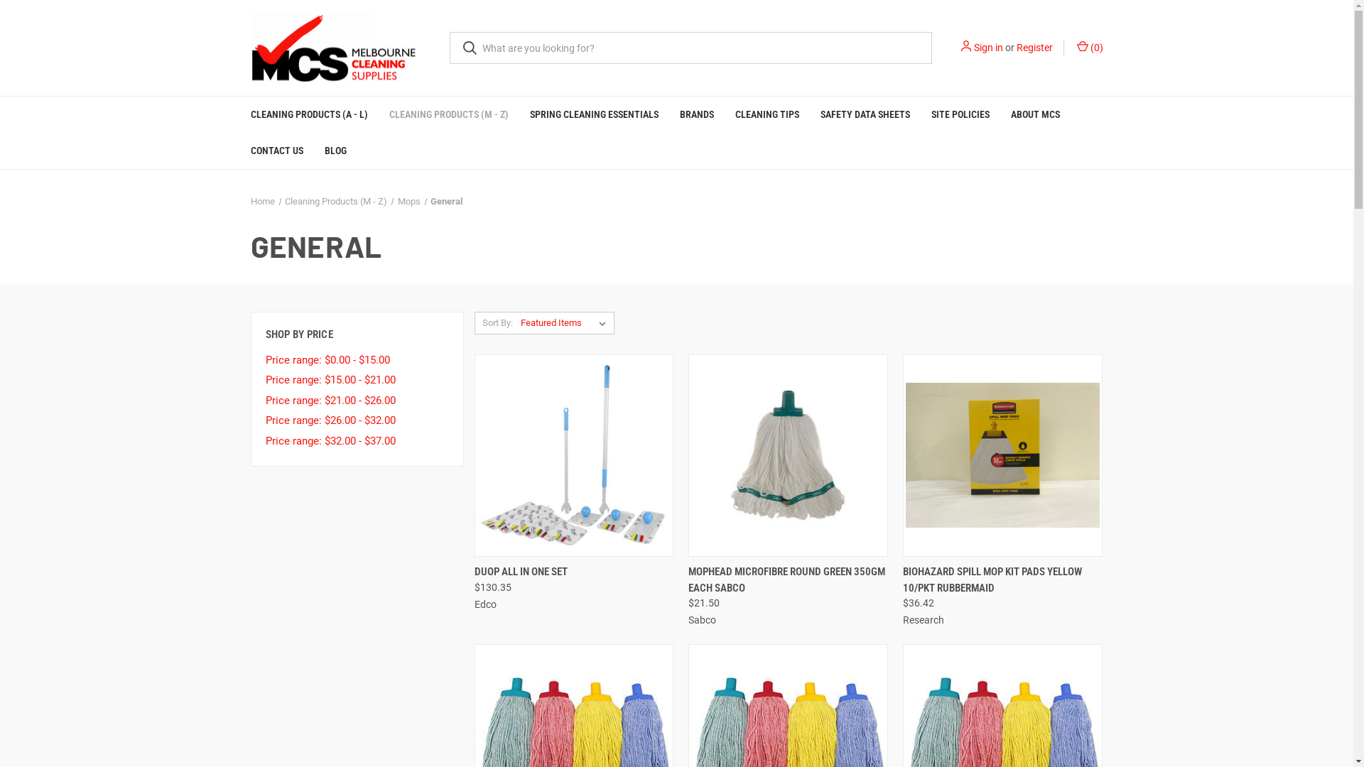  Describe the element at coordinates (335, 151) in the screenshot. I see `BLOG` at that location.